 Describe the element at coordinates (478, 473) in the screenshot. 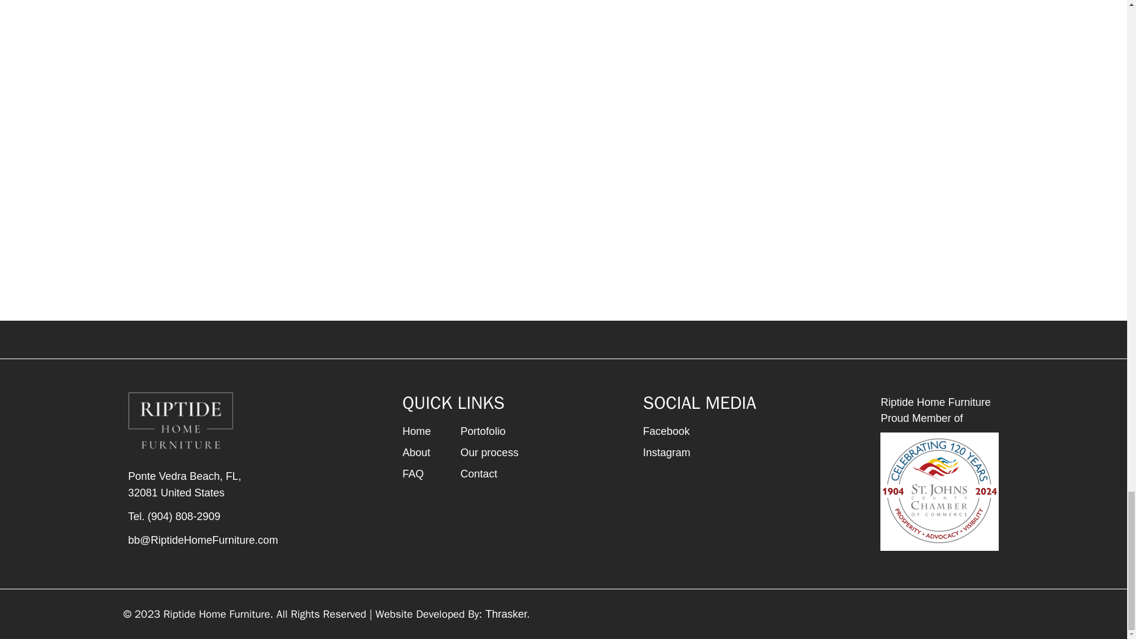

I see `FAQ` at that location.